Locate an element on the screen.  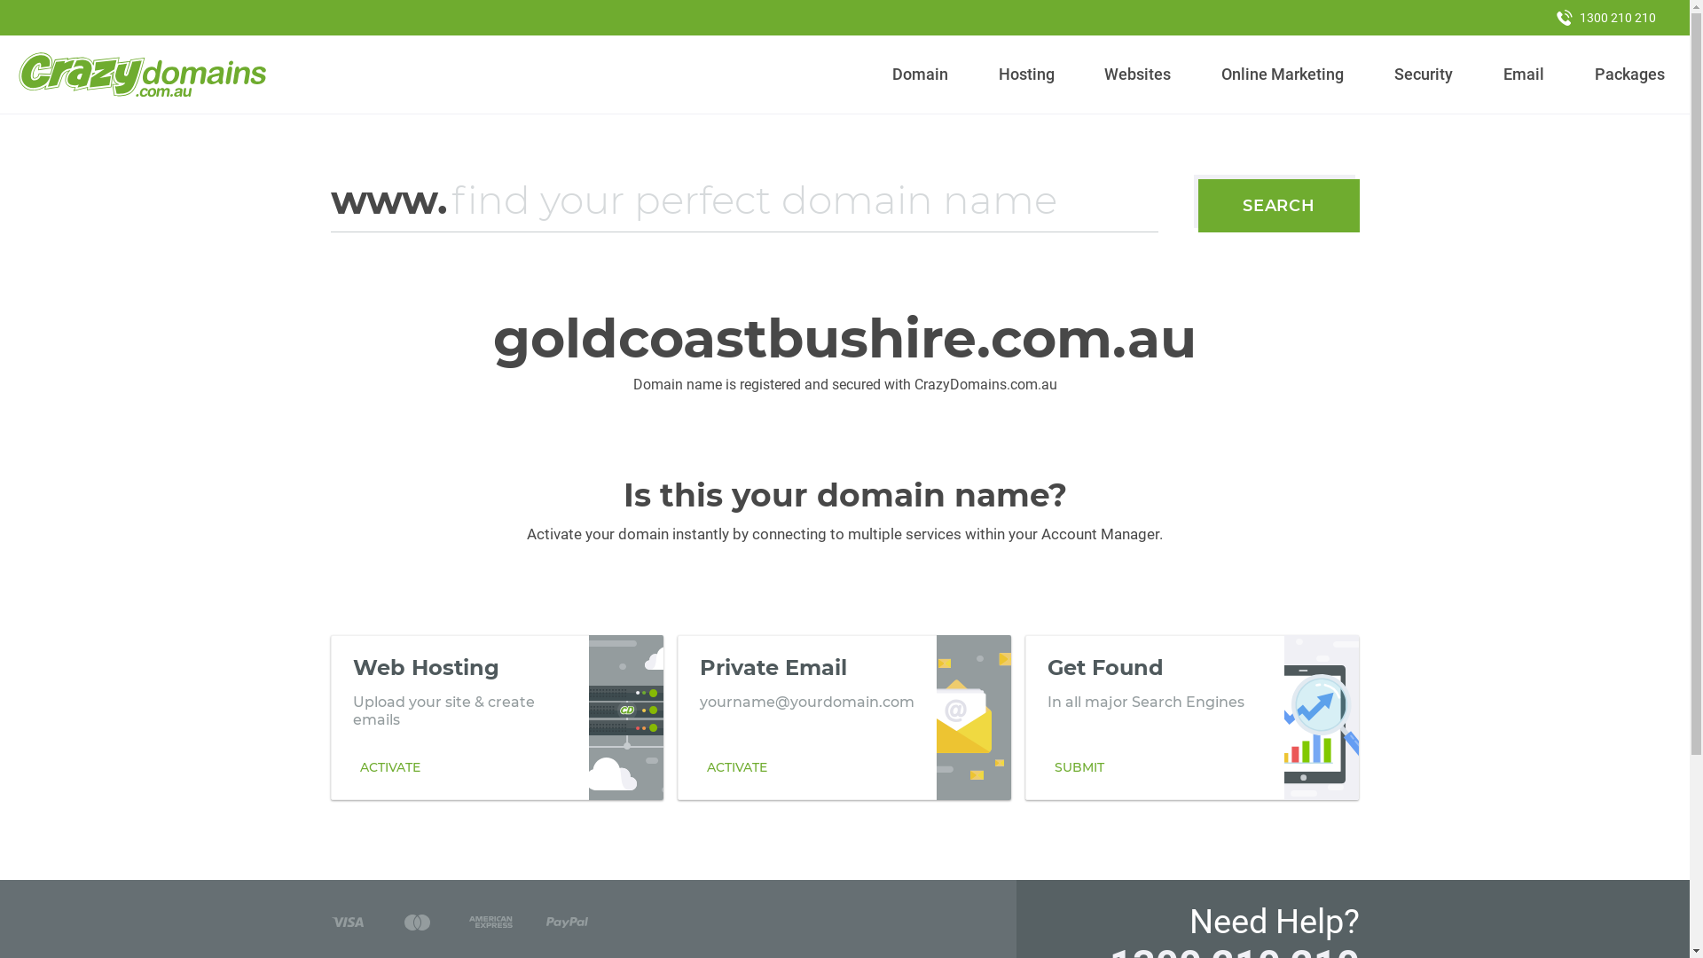
Packages is located at coordinates (1629, 75).